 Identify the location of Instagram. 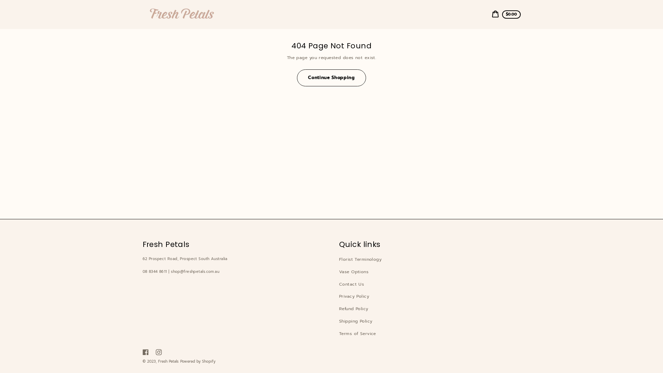
(159, 352).